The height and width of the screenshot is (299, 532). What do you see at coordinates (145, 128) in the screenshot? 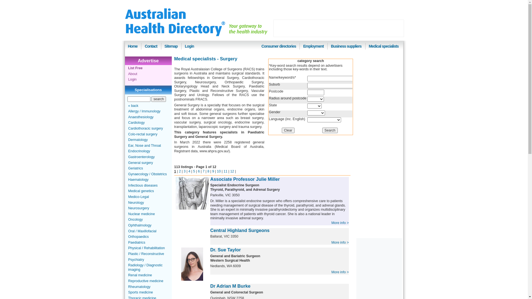
I see `Cardiothoracic surgery` at bounding box center [145, 128].